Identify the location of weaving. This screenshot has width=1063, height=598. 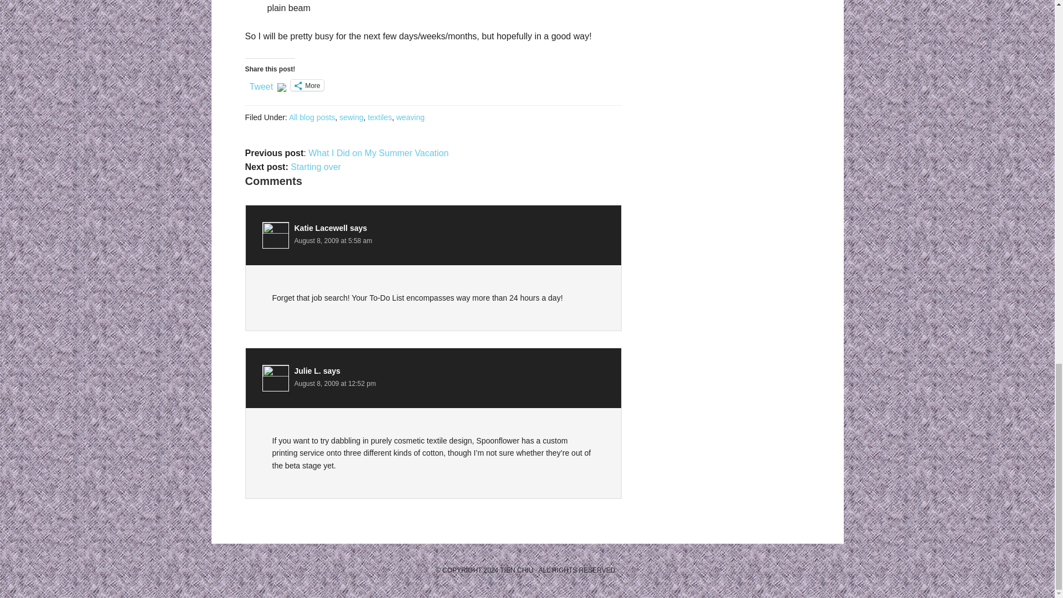
(410, 117).